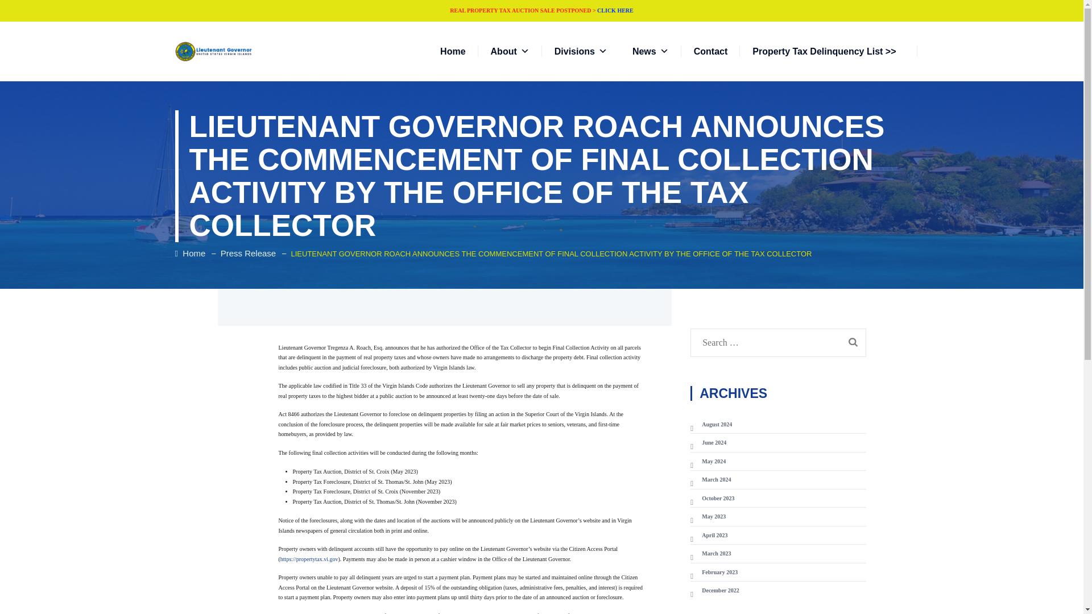  Describe the element at coordinates (712, 498) in the screenshot. I see `October 2023` at that location.